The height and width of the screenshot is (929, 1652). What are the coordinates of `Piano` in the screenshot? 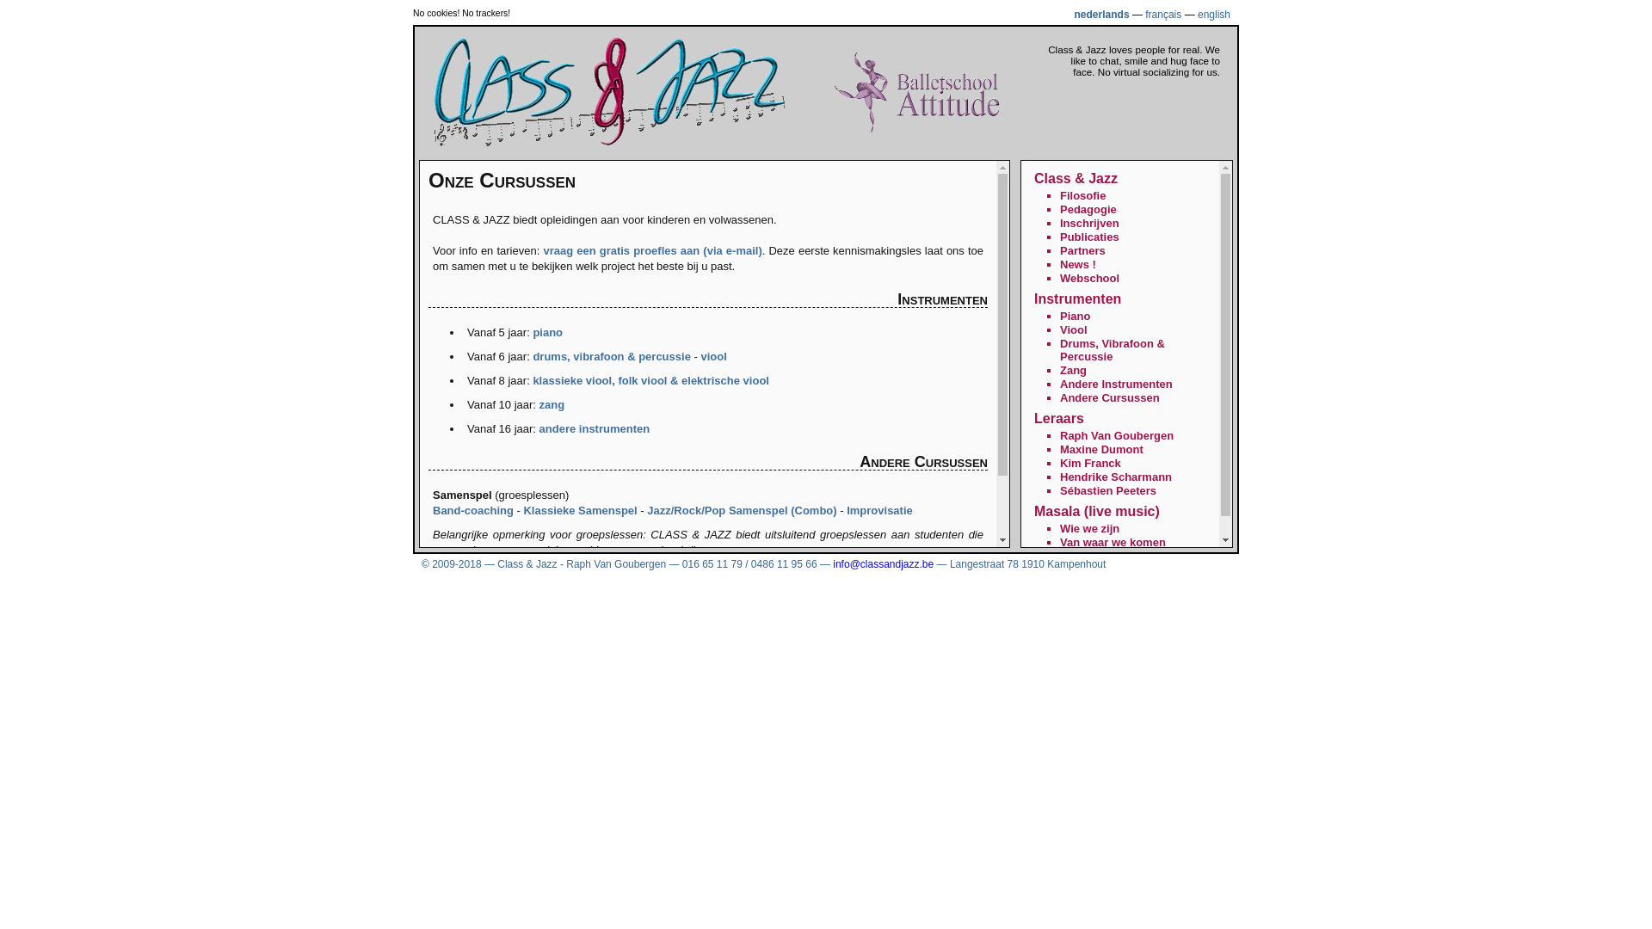 It's located at (1076, 317).